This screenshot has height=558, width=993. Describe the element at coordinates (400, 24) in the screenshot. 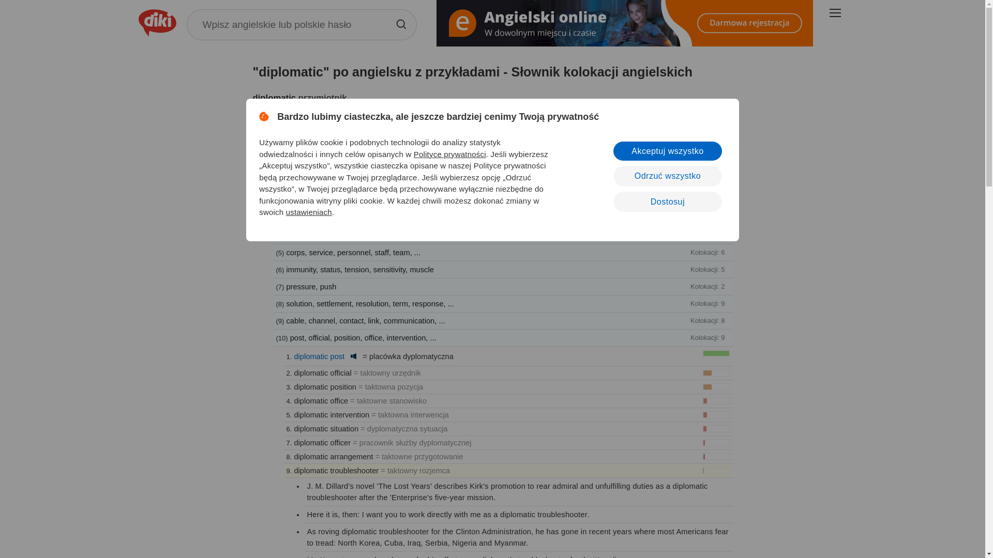

I see `Szukaj` at that location.